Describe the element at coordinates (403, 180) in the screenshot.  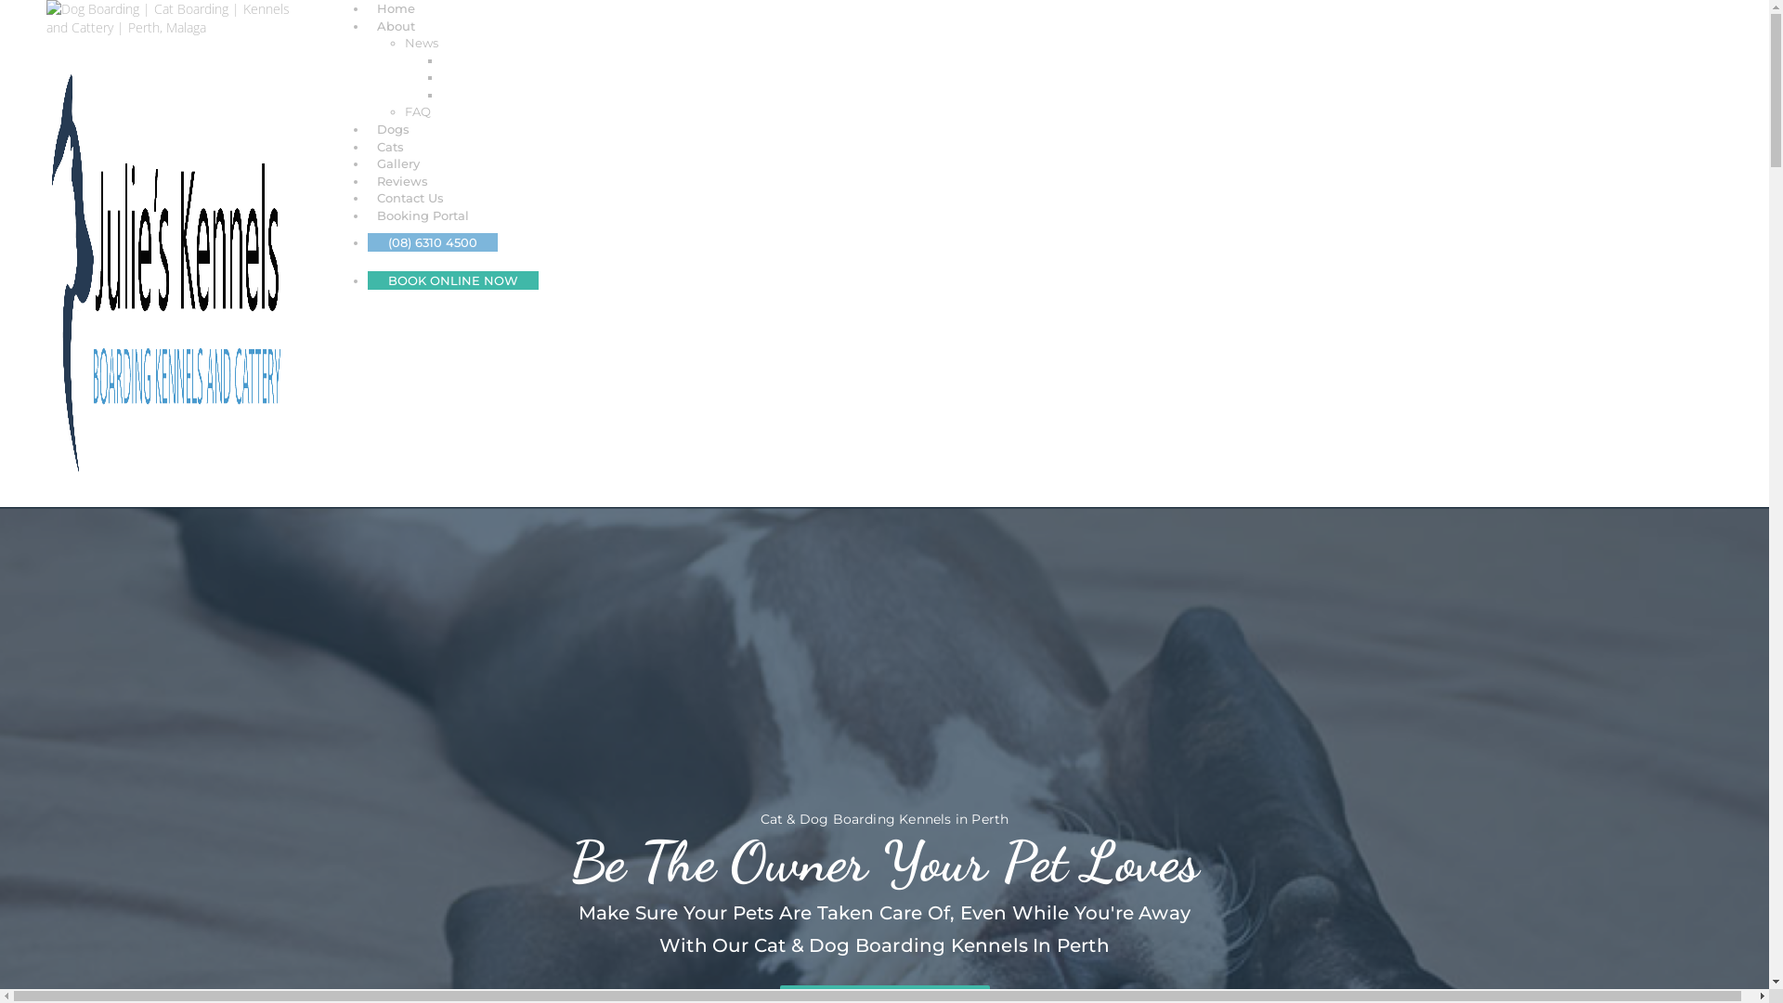
I see `Reviews` at that location.